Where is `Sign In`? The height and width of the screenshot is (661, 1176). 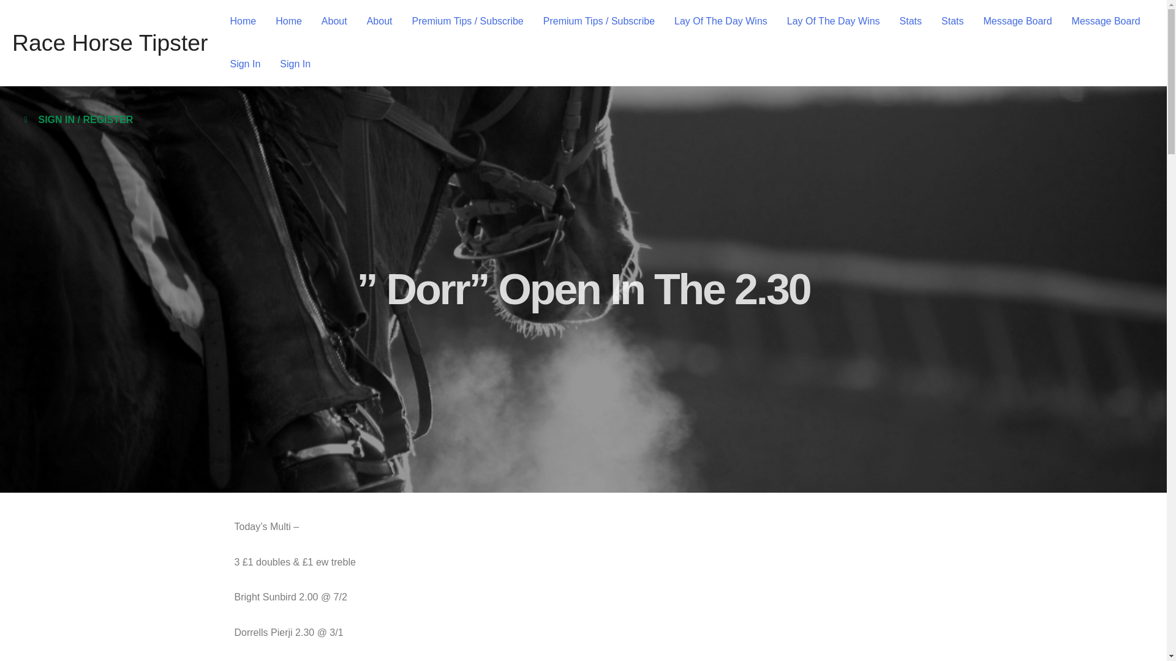
Sign In is located at coordinates (295, 64).